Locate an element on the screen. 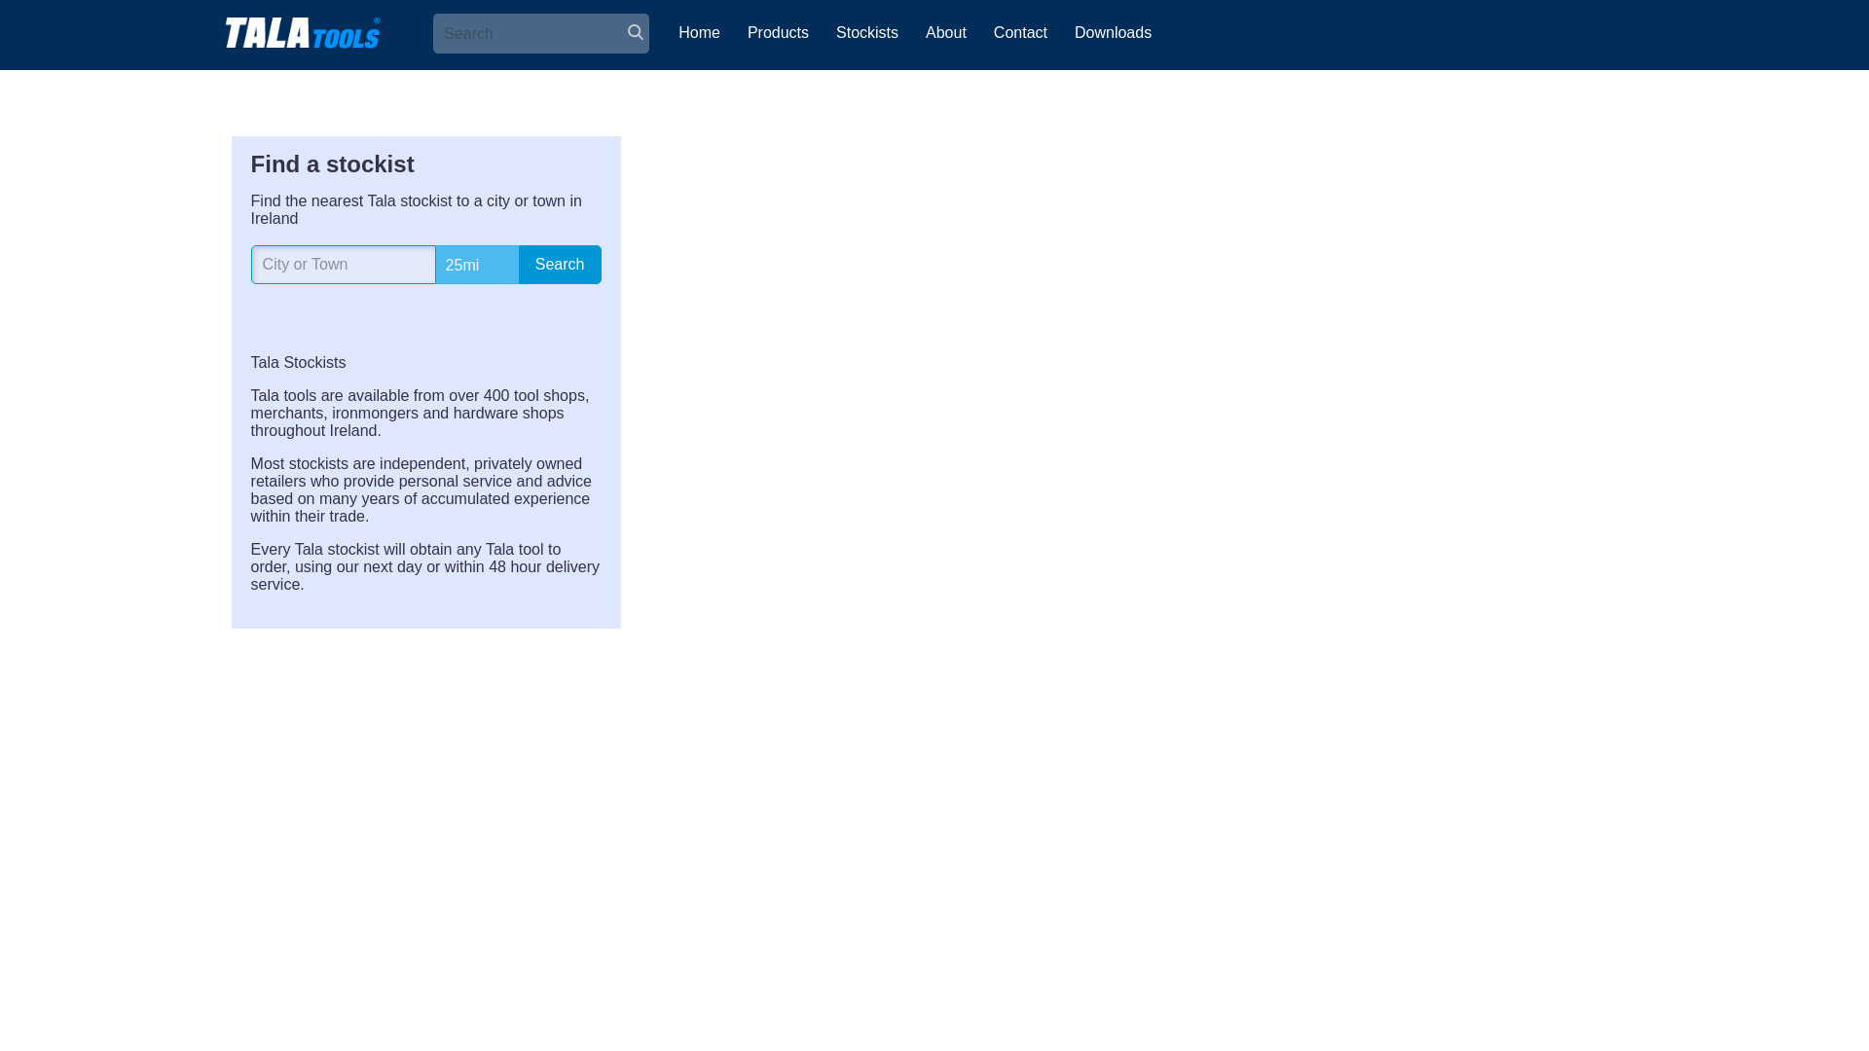 This screenshot has height=1051, width=1869. Home is located at coordinates (699, 33).